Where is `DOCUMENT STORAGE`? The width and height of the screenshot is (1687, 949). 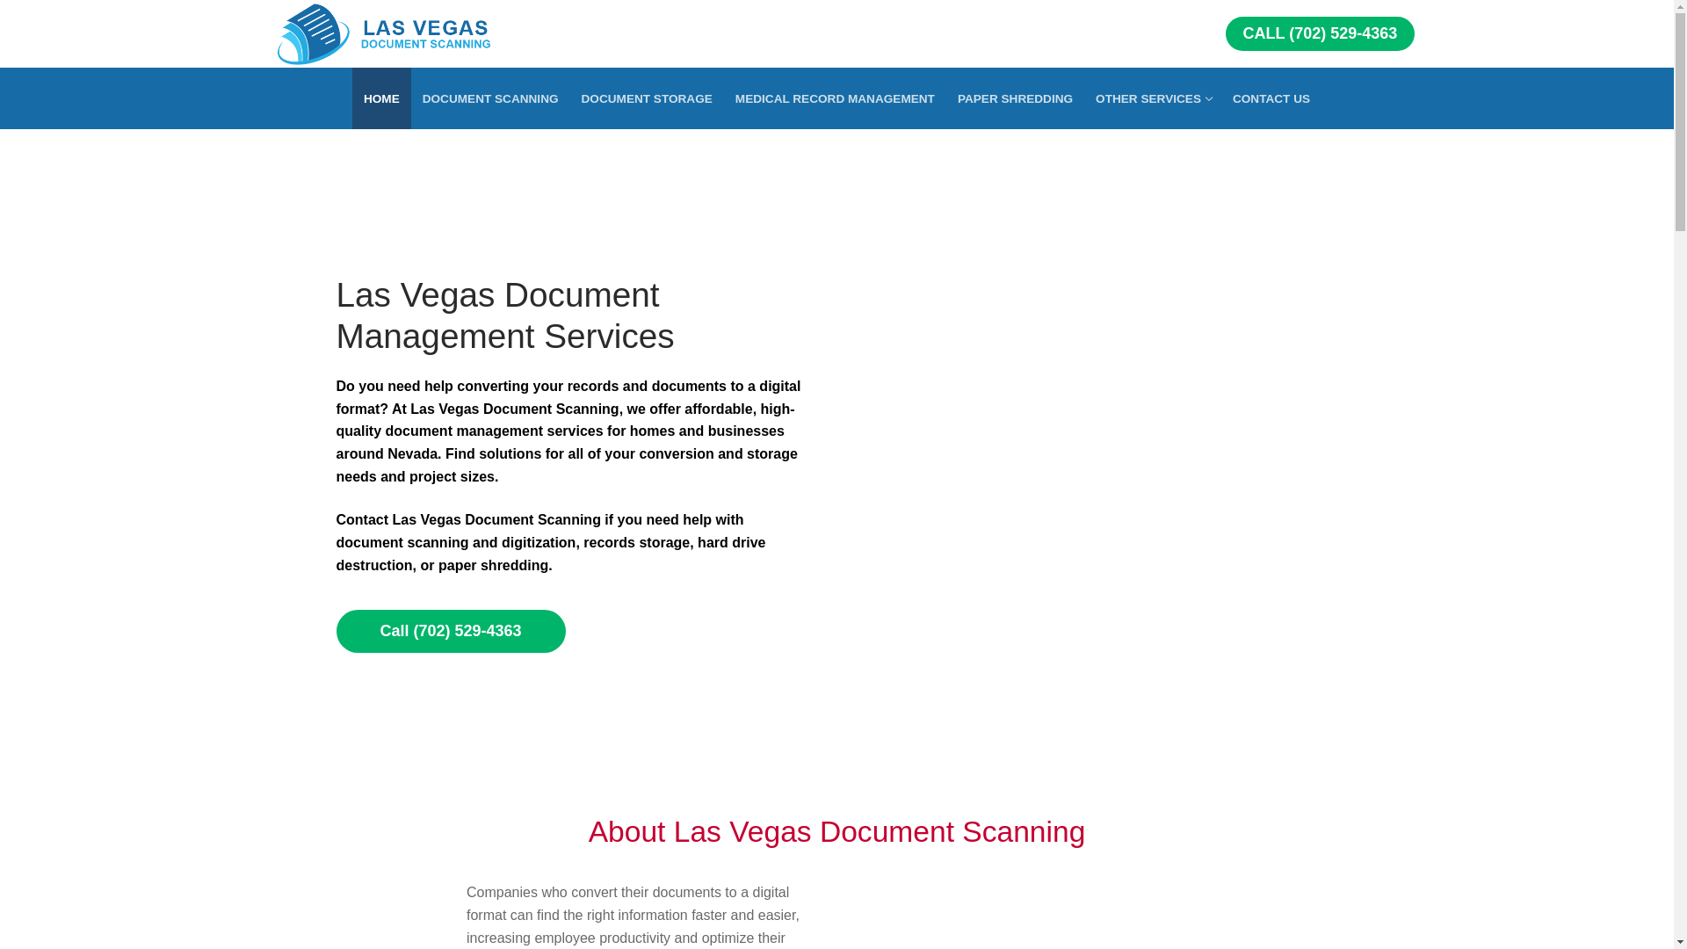
DOCUMENT STORAGE is located at coordinates (647, 98).